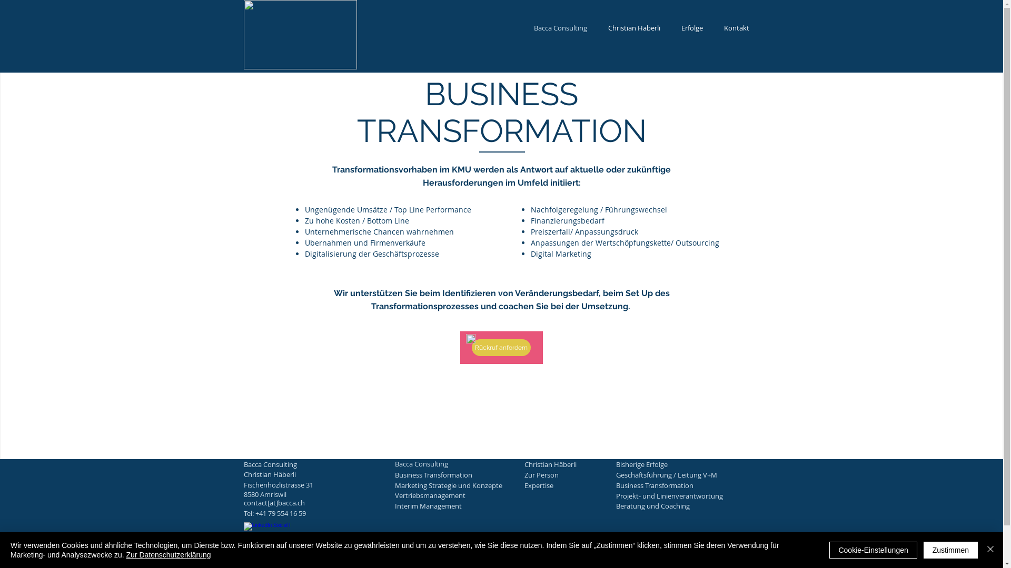  Describe the element at coordinates (670, 496) in the screenshot. I see `Projekt- und Linienverantwortung` at that location.